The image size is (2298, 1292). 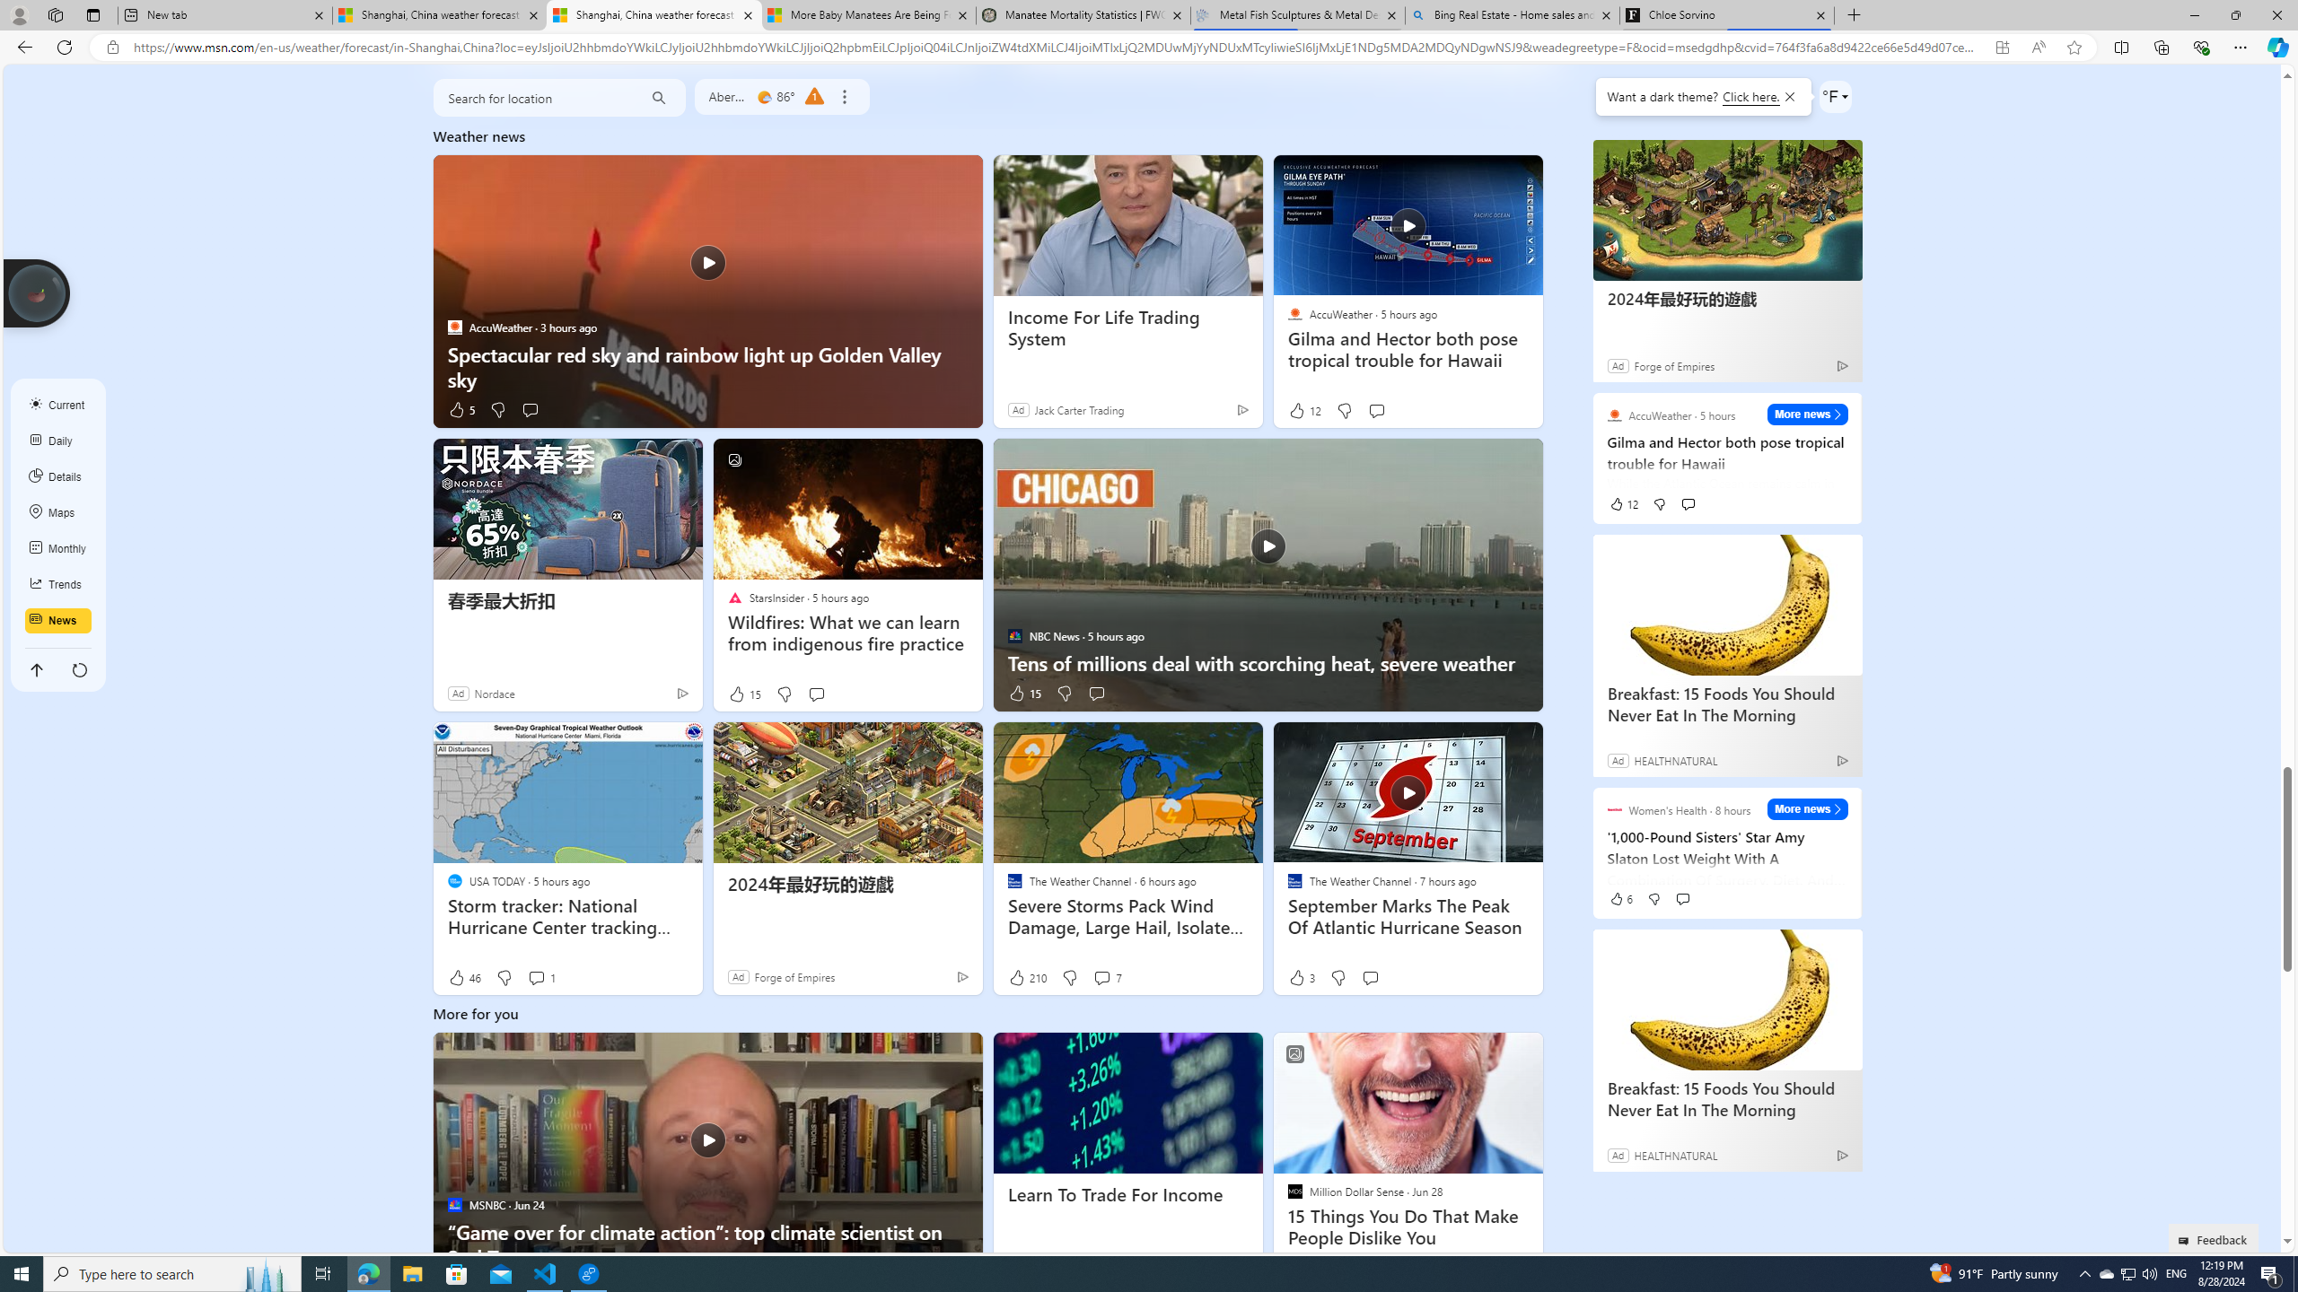 What do you see at coordinates (1408, 791) in the screenshot?
I see `September Marks The Peak Of Atlantic Hurricane Season` at bounding box center [1408, 791].